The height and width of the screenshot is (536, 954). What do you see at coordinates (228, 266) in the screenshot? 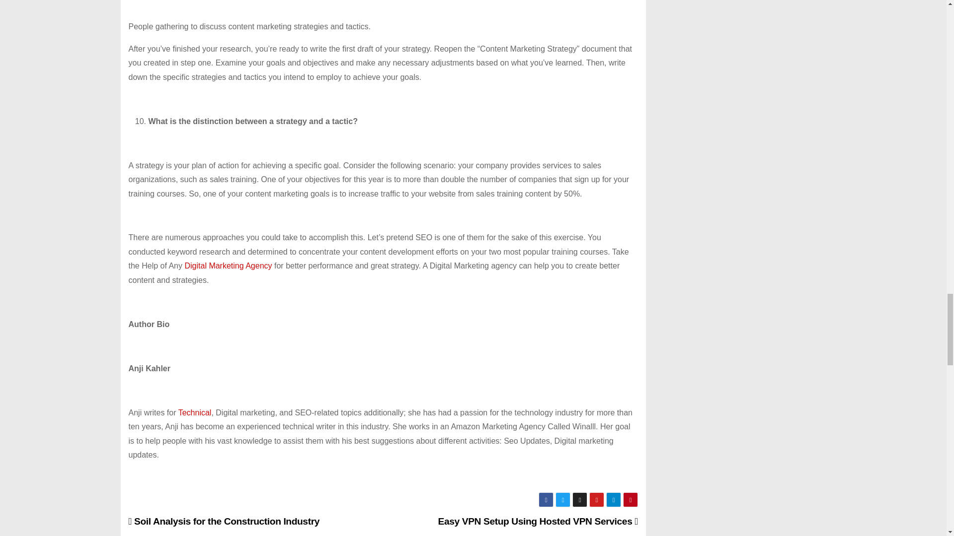
I see `Digital Marketing Agency` at bounding box center [228, 266].